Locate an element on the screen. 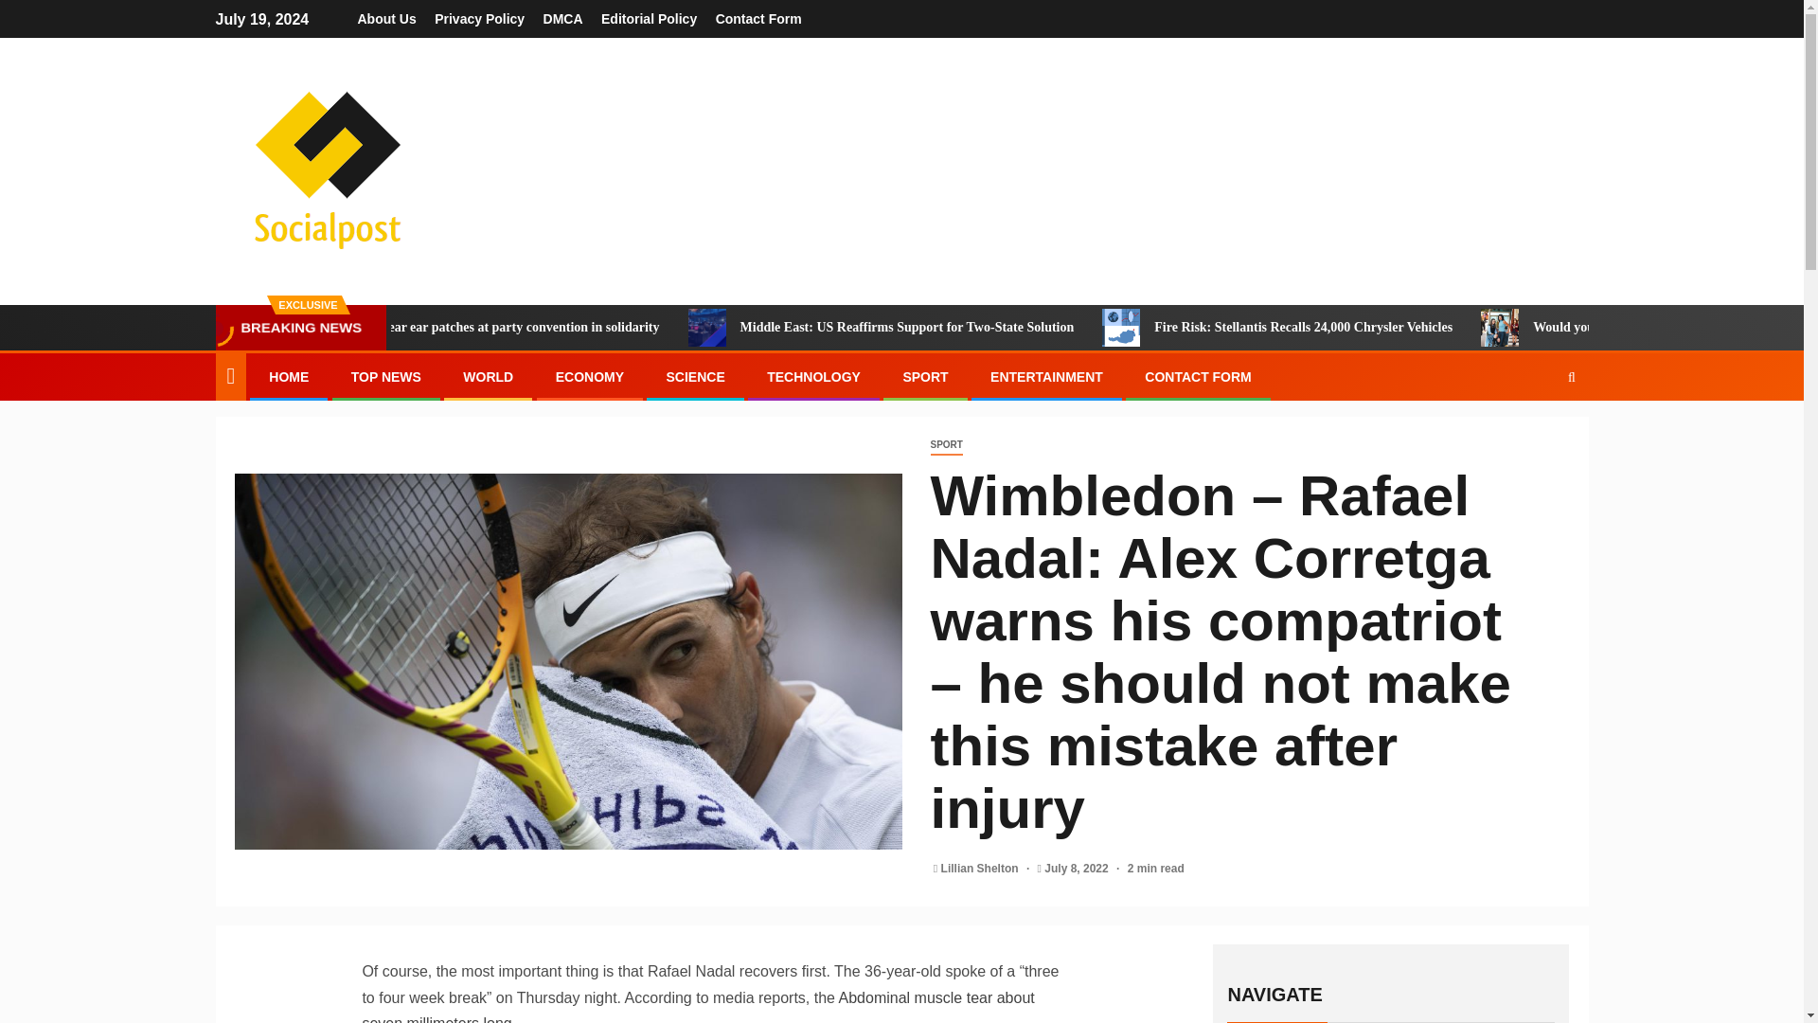  Fire Risk: Stellantis Recalls 24,000 Chrysler Vehicles is located at coordinates (1211, 328).